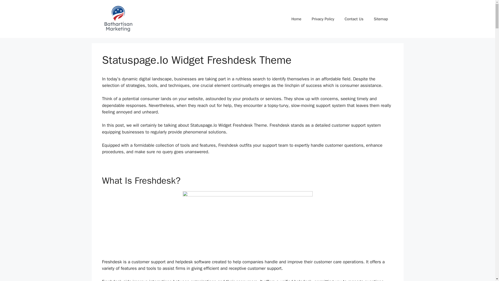 This screenshot has width=499, height=281. What do you see at coordinates (354, 19) in the screenshot?
I see `Contact Us` at bounding box center [354, 19].